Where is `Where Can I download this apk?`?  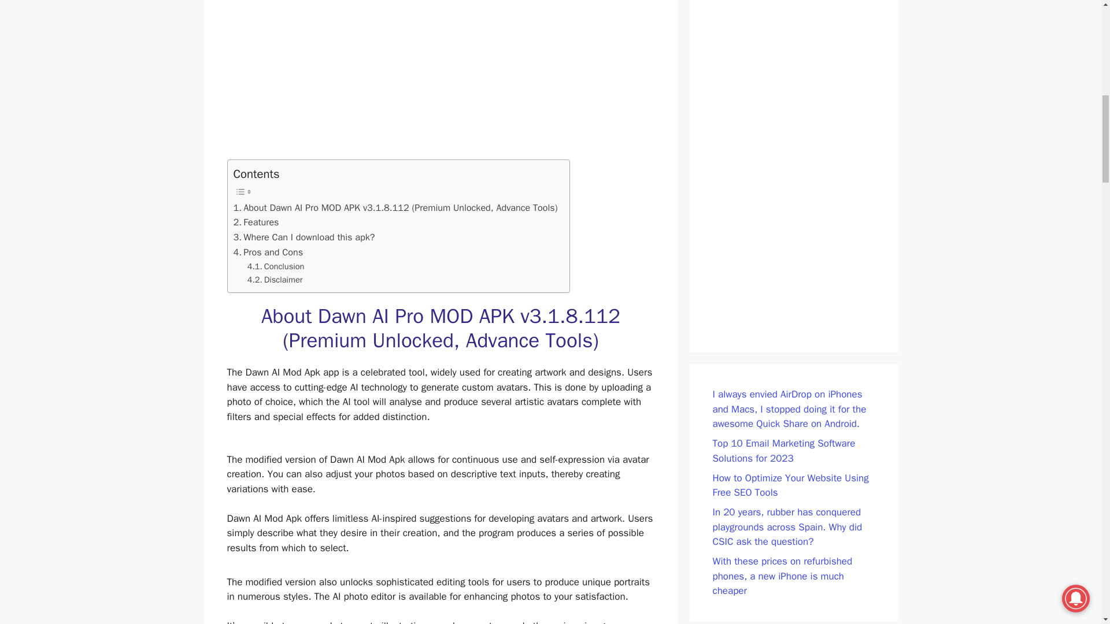
Where Can I download this apk? is located at coordinates (304, 237).